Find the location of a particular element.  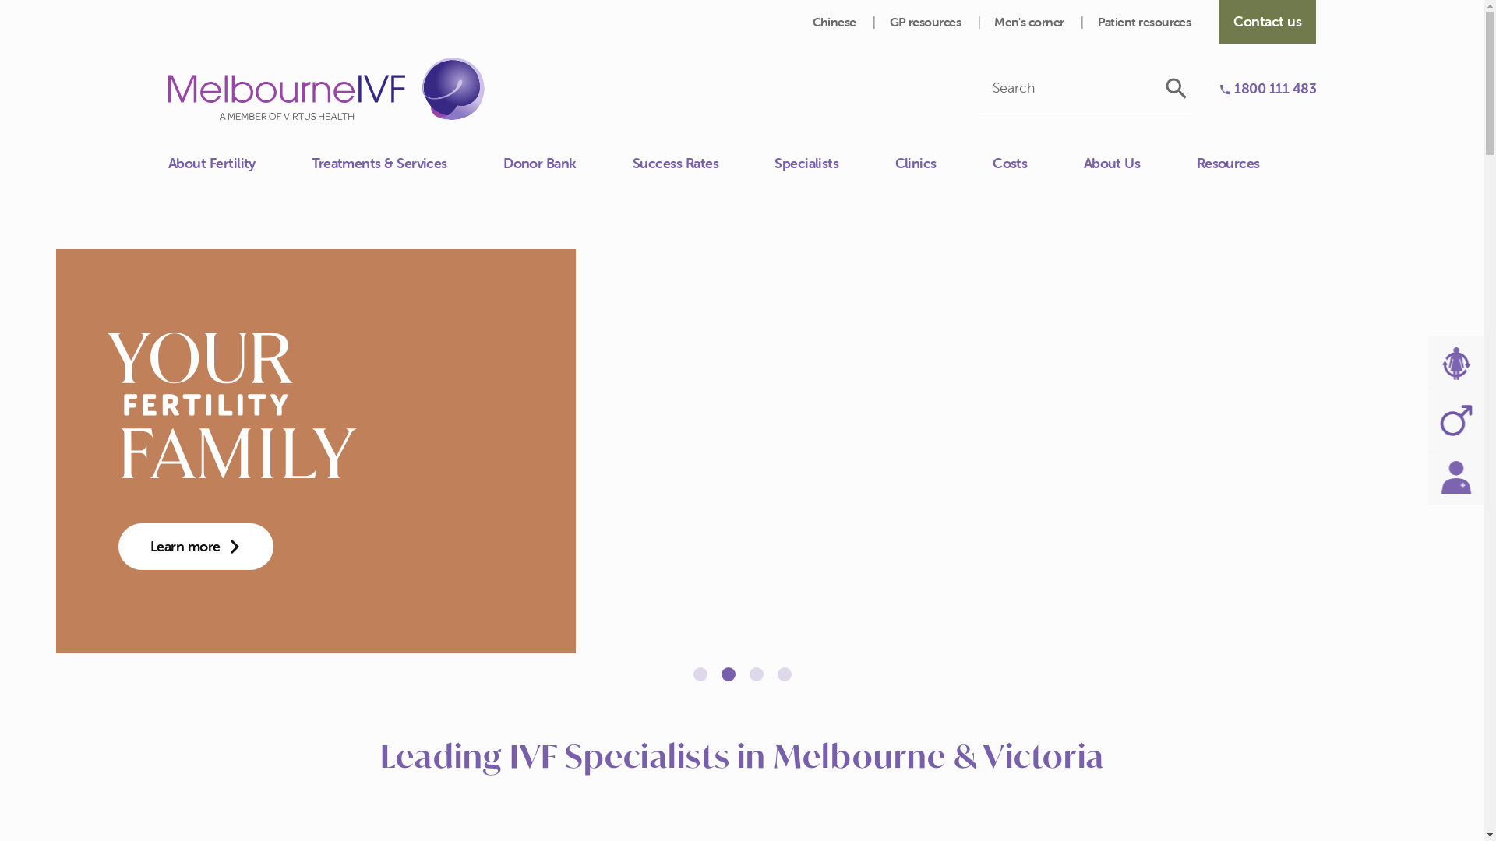

Clinics is located at coordinates (944, 164).